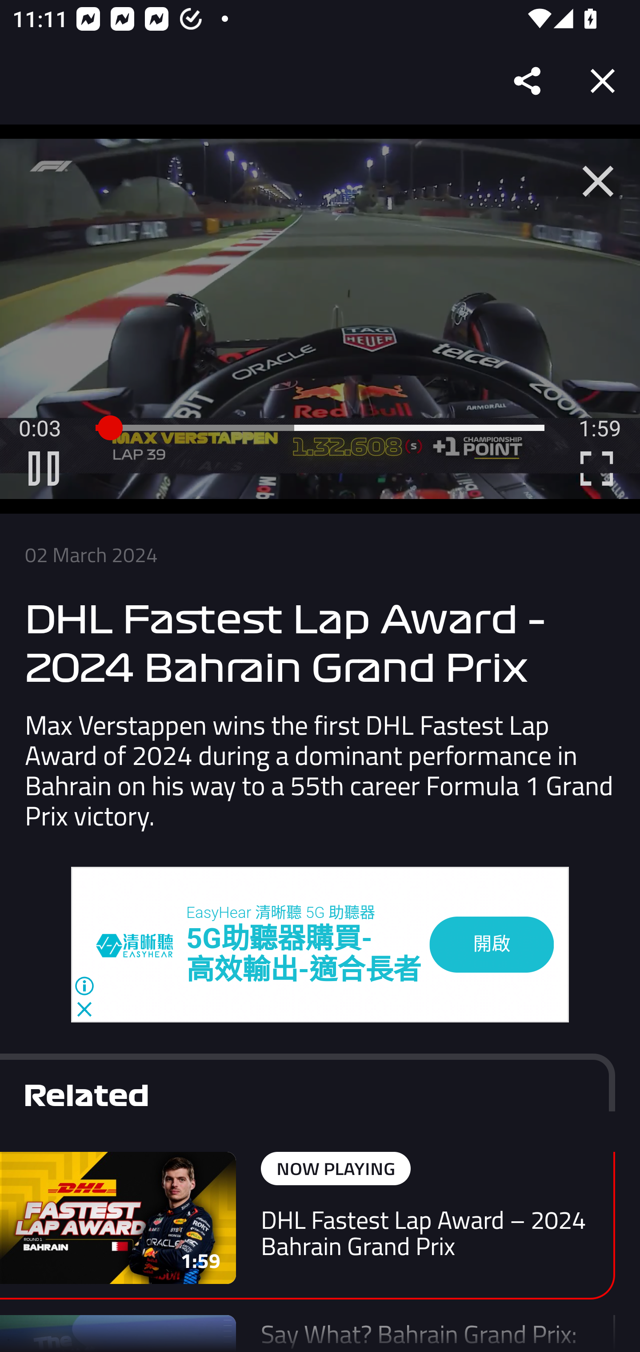 This screenshot has height=1352, width=640. I want to click on C Enter Fullscreen, so click(596, 468).